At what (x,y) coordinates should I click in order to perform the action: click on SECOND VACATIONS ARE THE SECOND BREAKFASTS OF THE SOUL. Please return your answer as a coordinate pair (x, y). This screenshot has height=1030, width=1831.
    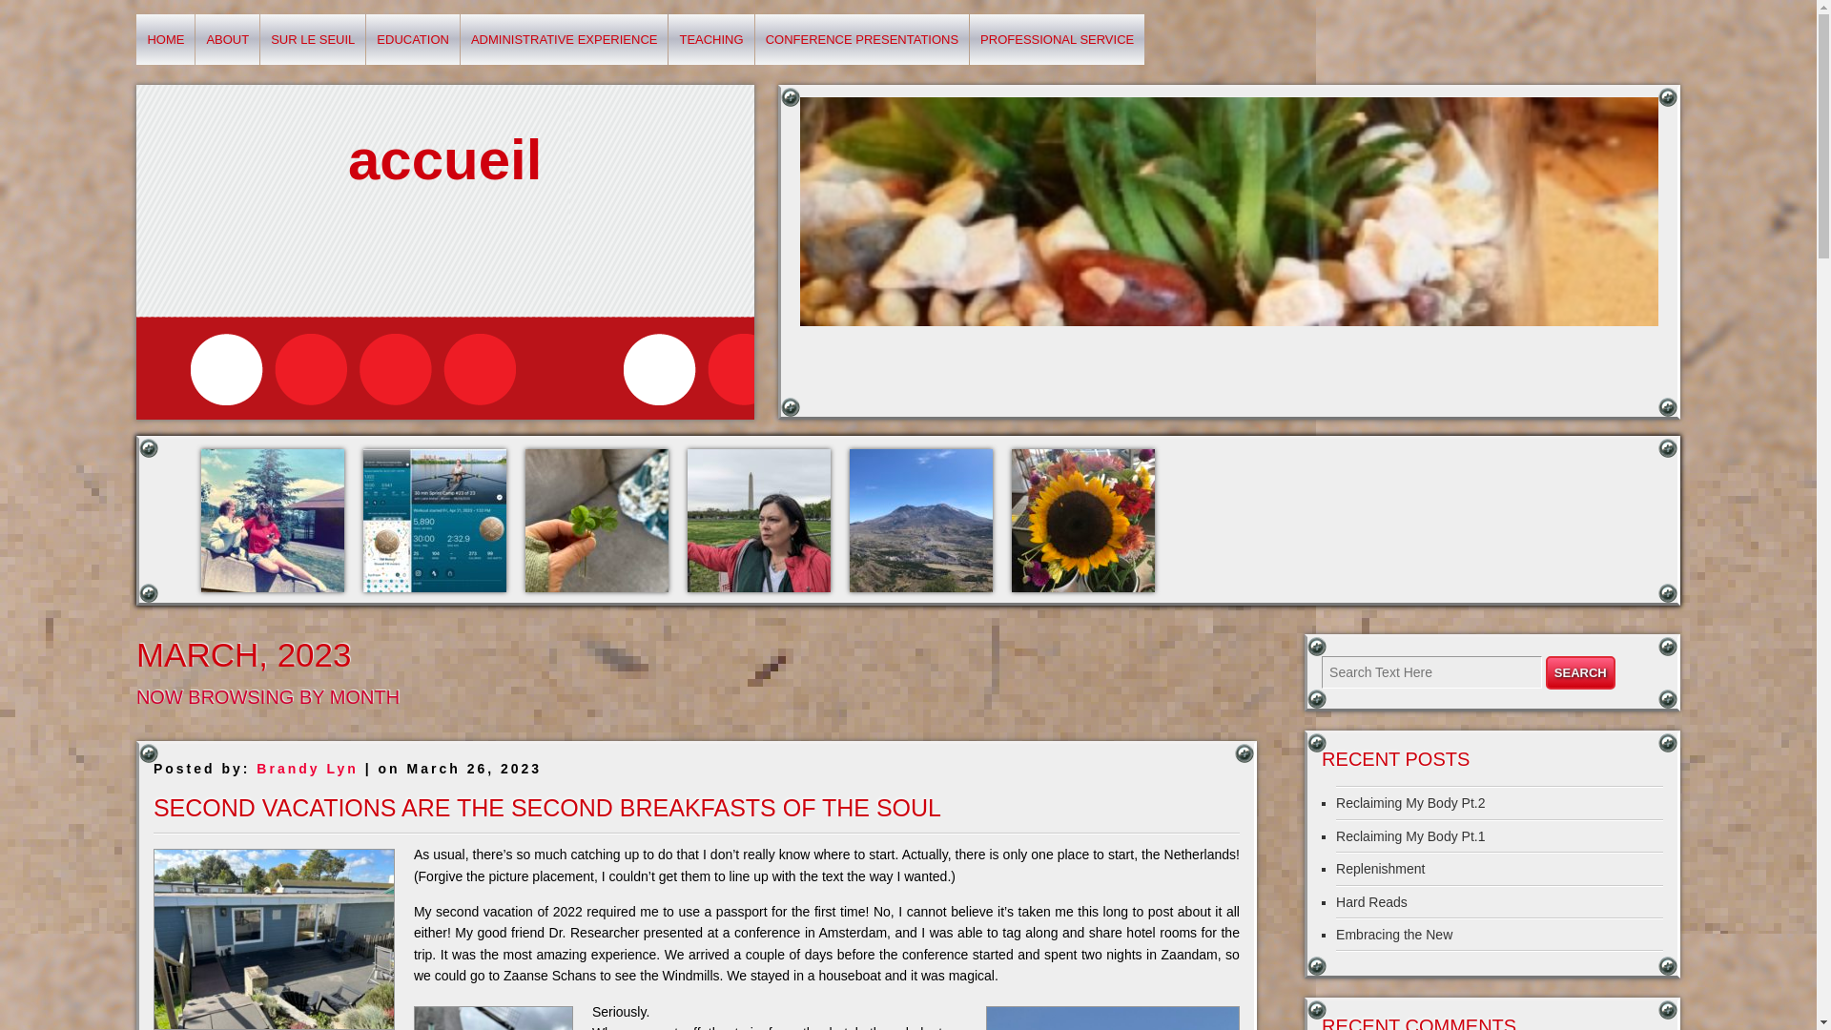
    Looking at the image, I should click on (547, 807).